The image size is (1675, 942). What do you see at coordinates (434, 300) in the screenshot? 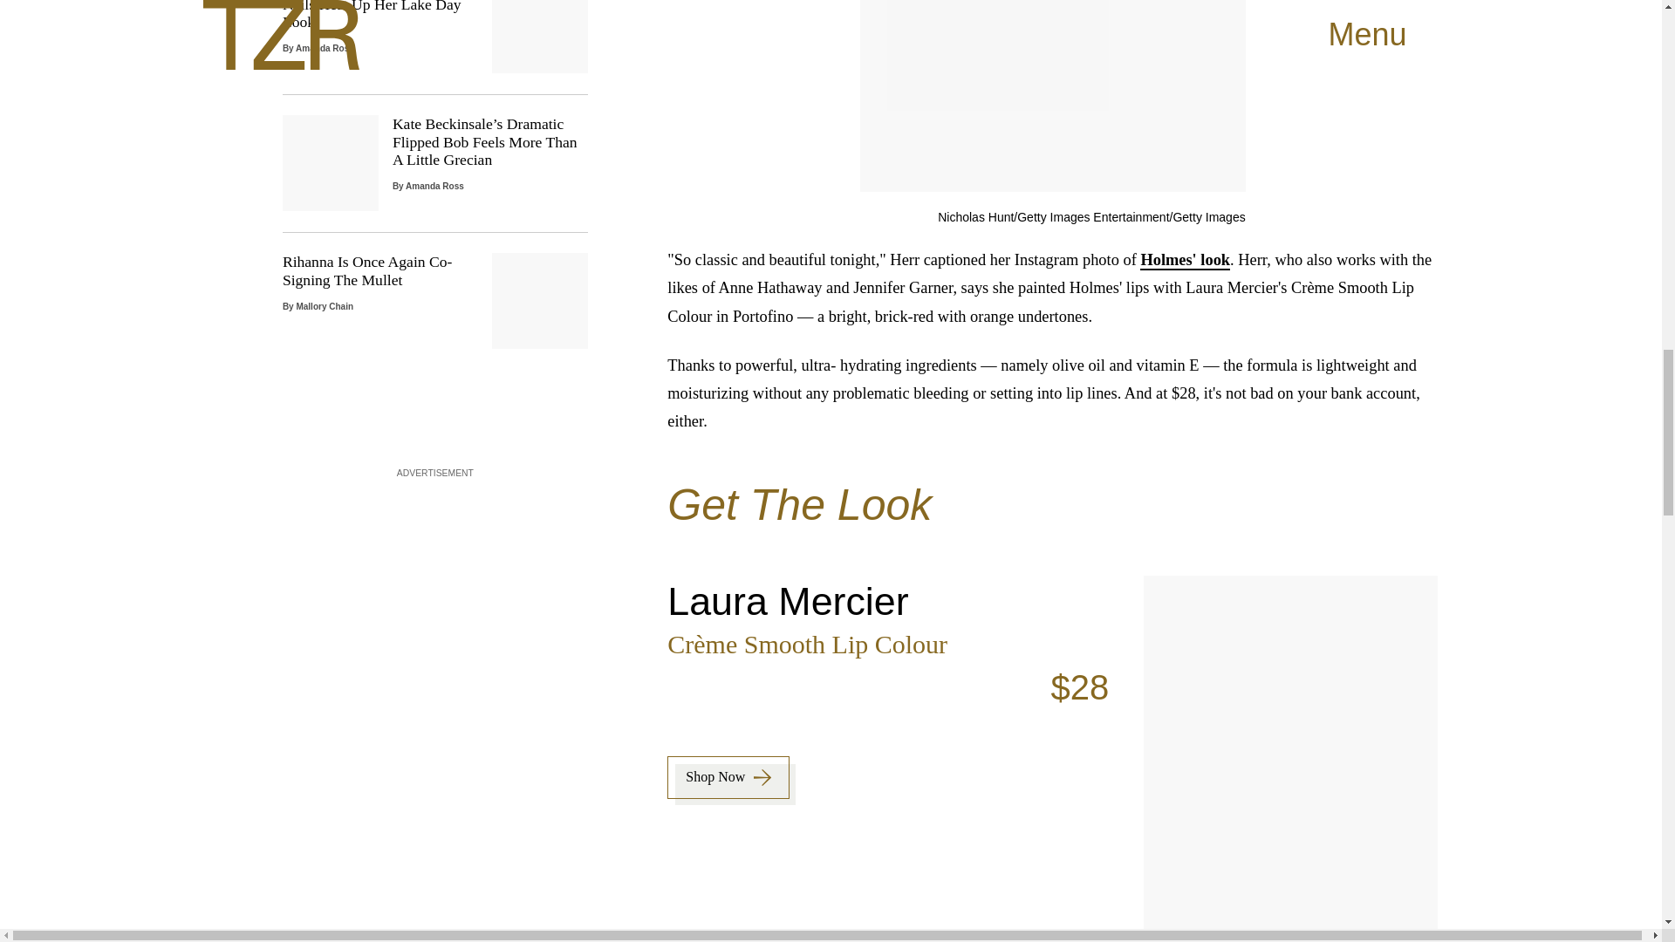
I see `Shop Now` at bounding box center [434, 300].